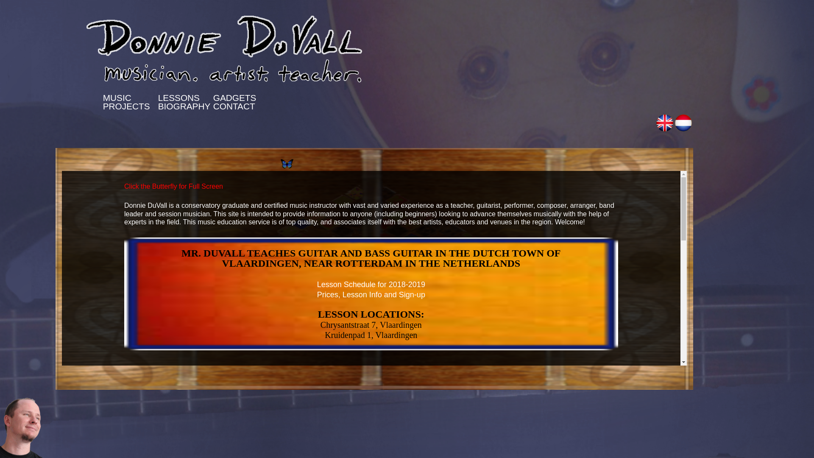  Describe the element at coordinates (371, 284) in the screenshot. I see `Lesson Schedule for 2018-2019` at that location.